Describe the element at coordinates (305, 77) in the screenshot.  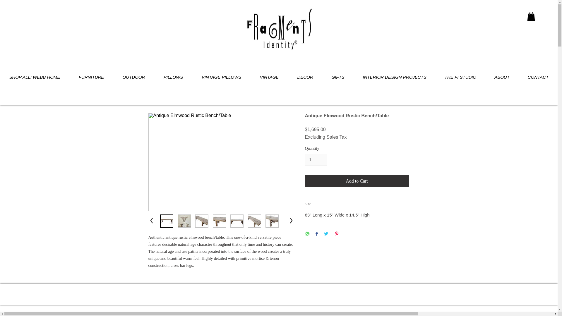
I see `DECOR` at that location.